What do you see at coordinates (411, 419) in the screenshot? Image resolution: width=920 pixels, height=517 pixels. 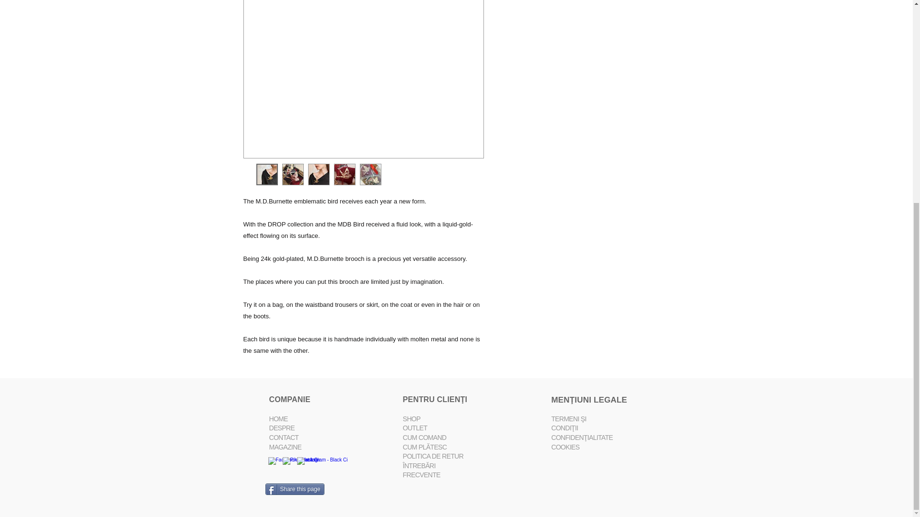 I see `SHOP` at bounding box center [411, 419].